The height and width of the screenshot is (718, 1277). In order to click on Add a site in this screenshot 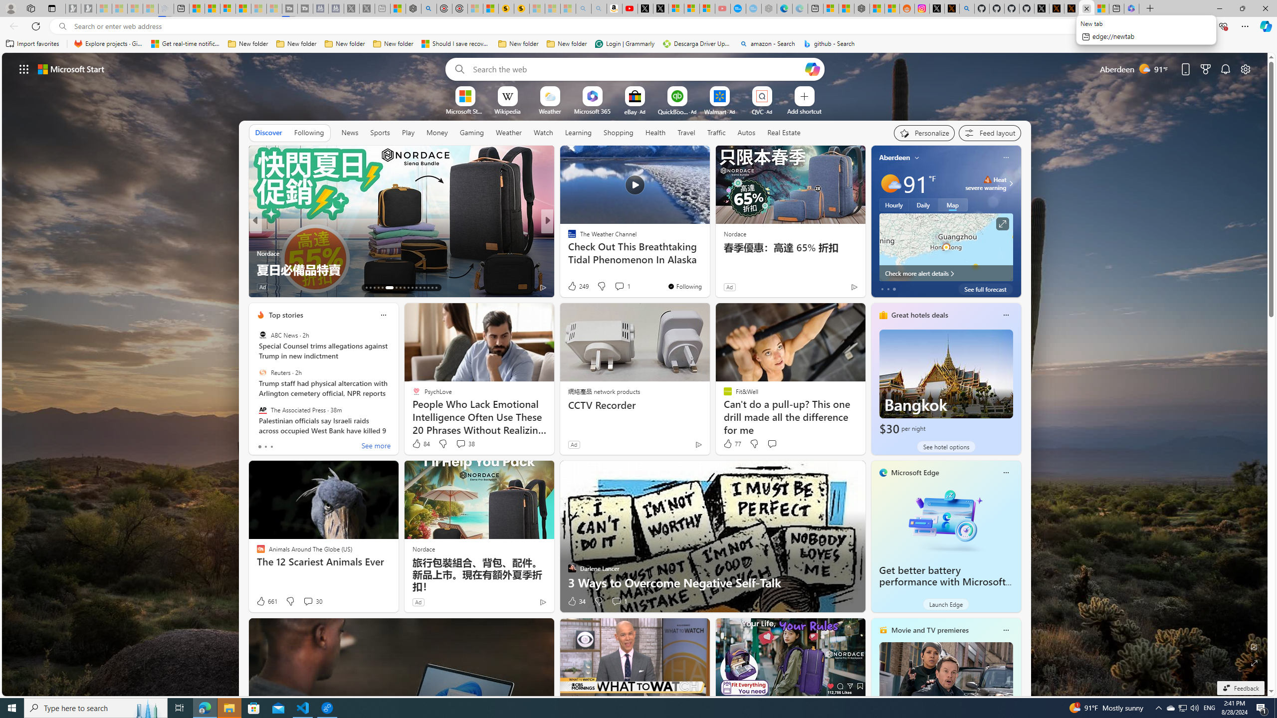, I will do `click(804, 111)`.